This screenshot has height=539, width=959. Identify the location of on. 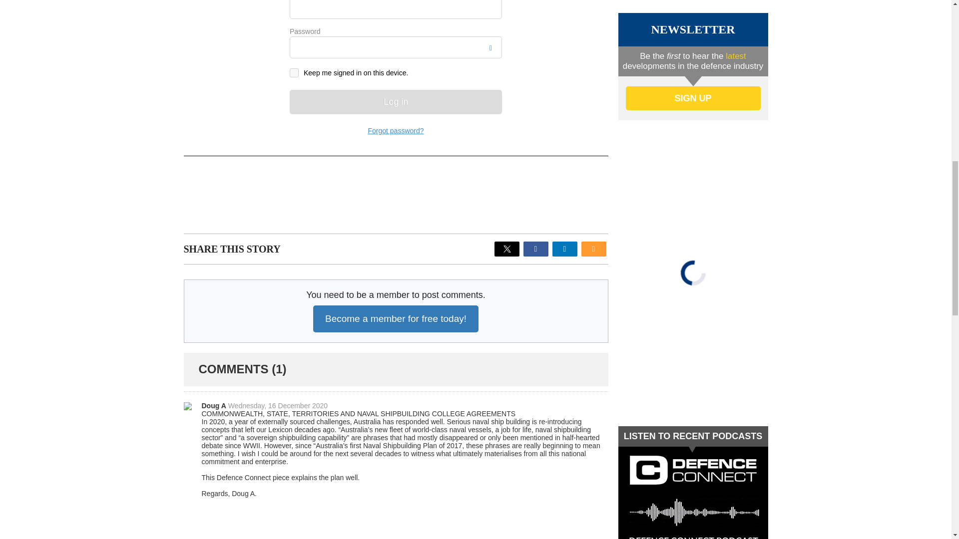
(294, 73).